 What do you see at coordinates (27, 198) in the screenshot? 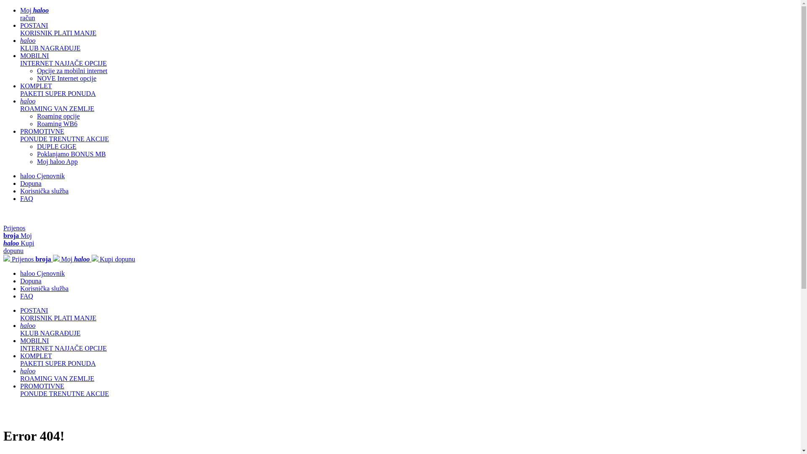
I see `FAQ` at bounding box center [27, 198].